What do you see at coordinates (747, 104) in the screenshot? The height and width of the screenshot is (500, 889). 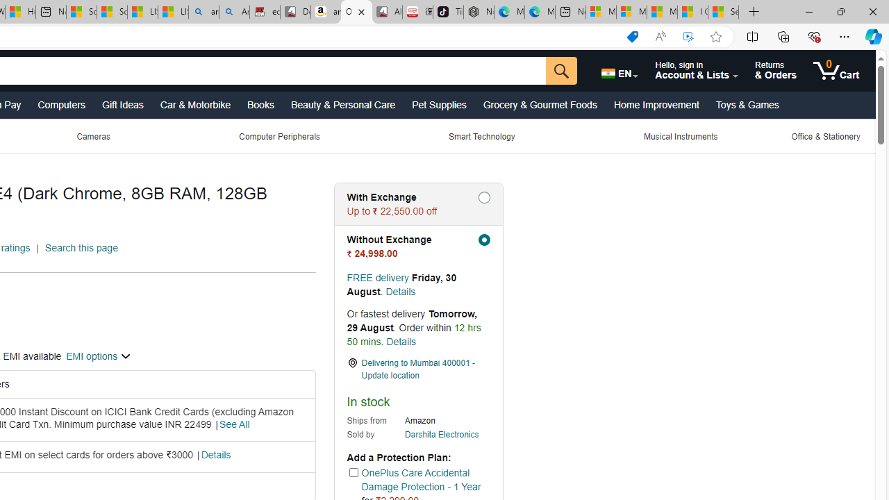 I see `Toys & Games` at bounding box center [747, 104].